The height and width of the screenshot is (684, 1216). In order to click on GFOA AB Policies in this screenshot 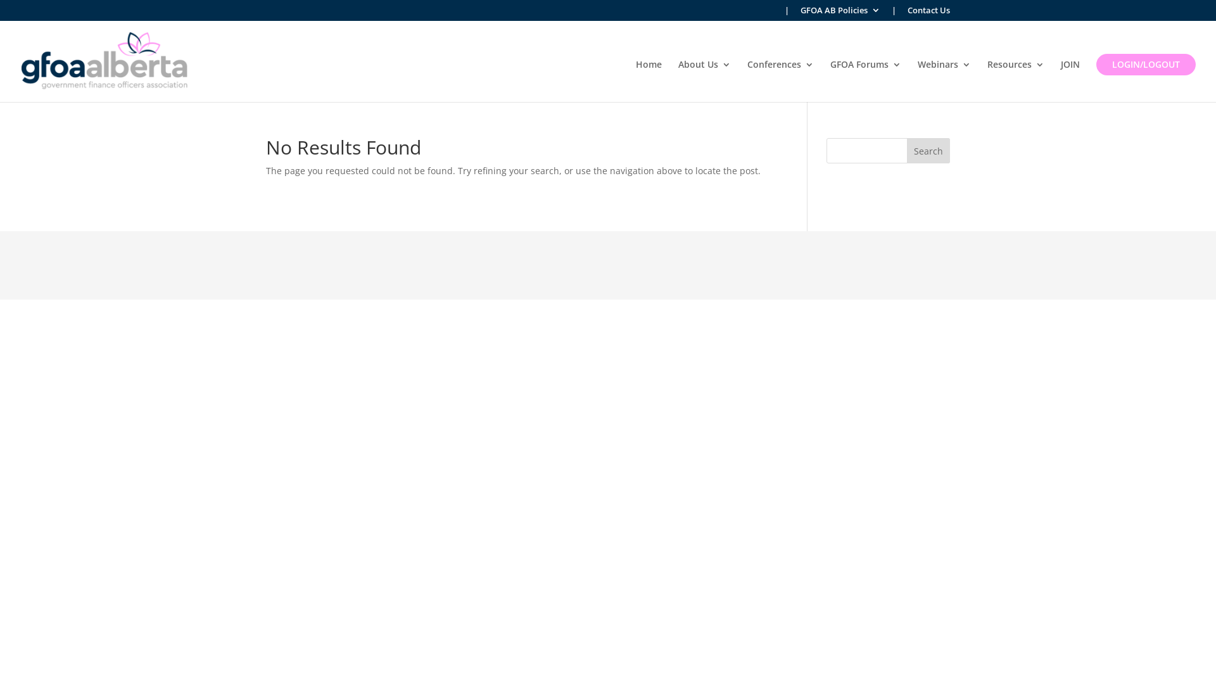, I will do `click(840, 14)`.